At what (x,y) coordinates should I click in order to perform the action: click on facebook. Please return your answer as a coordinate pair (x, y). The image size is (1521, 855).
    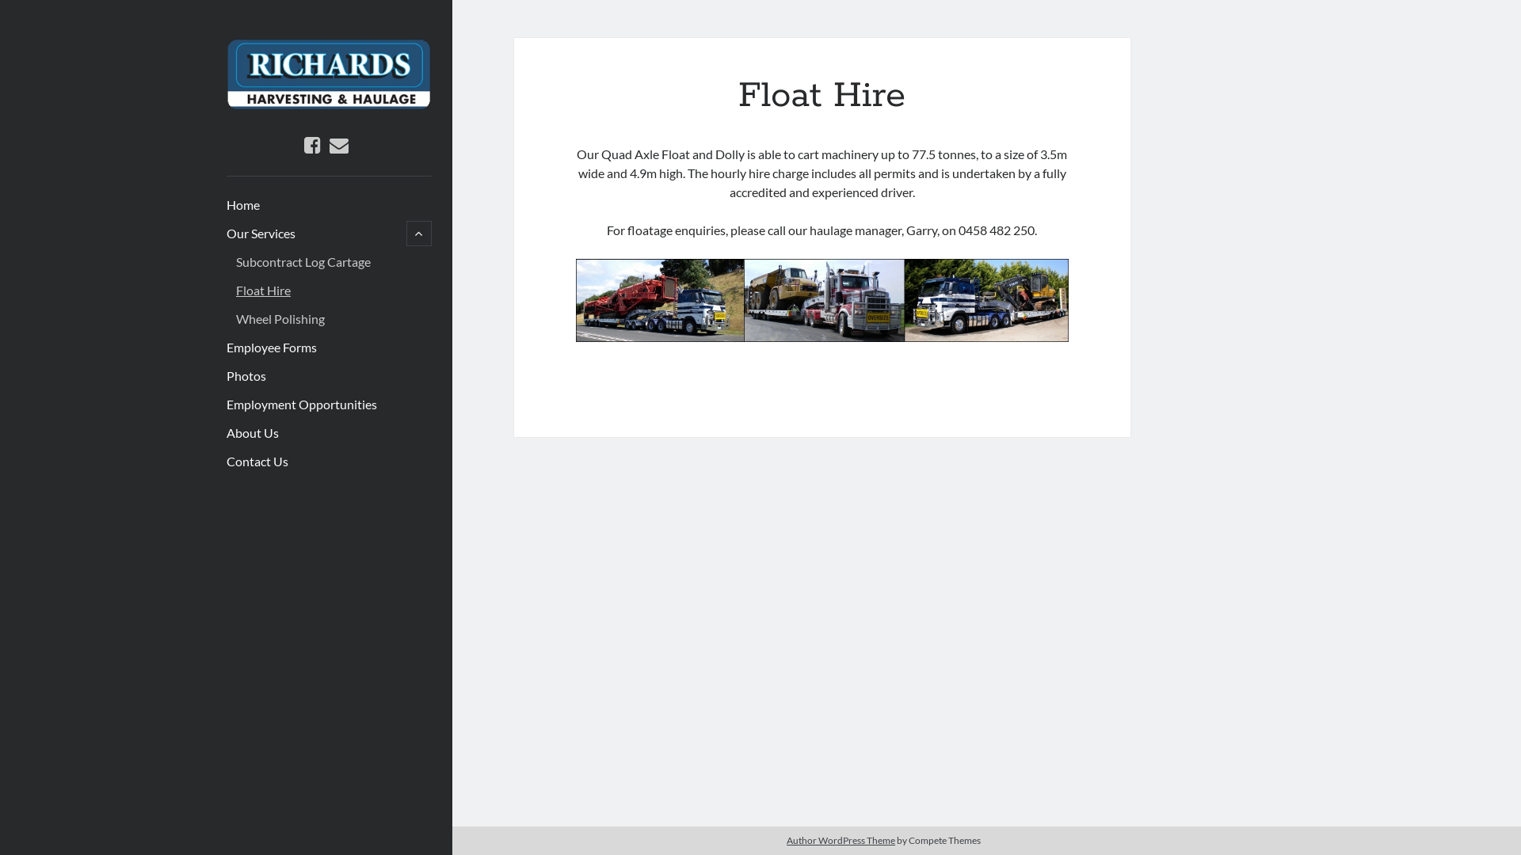
    Looking at the image, I should click on (312, 146).